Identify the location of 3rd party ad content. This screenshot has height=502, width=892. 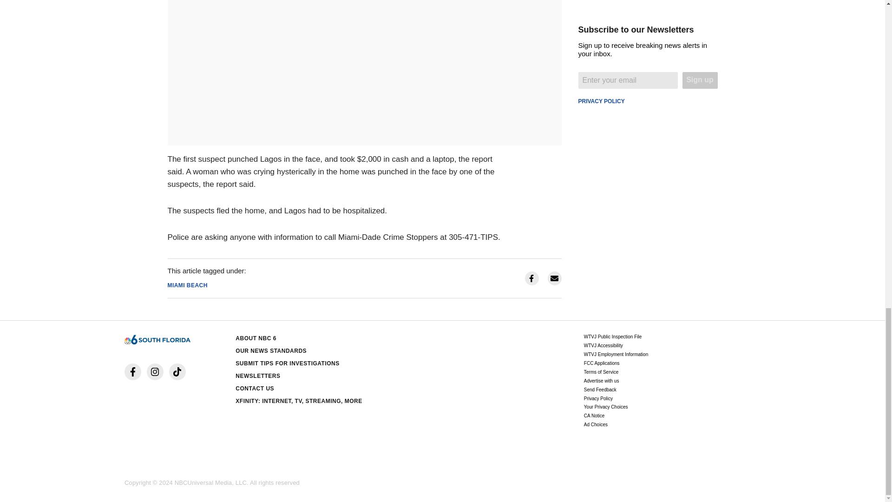
(648, 73).